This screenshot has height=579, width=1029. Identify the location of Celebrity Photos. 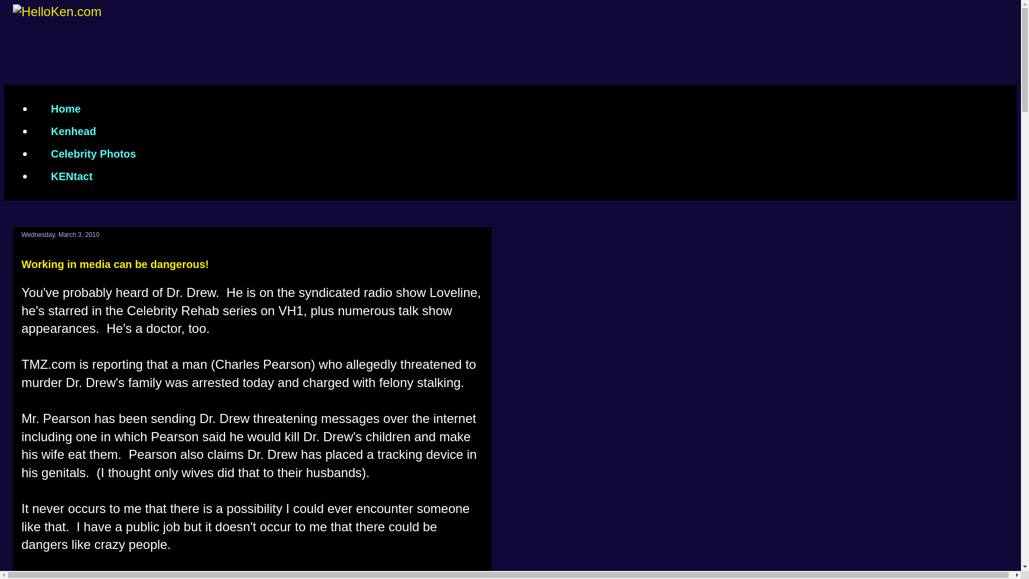
(93, 153).